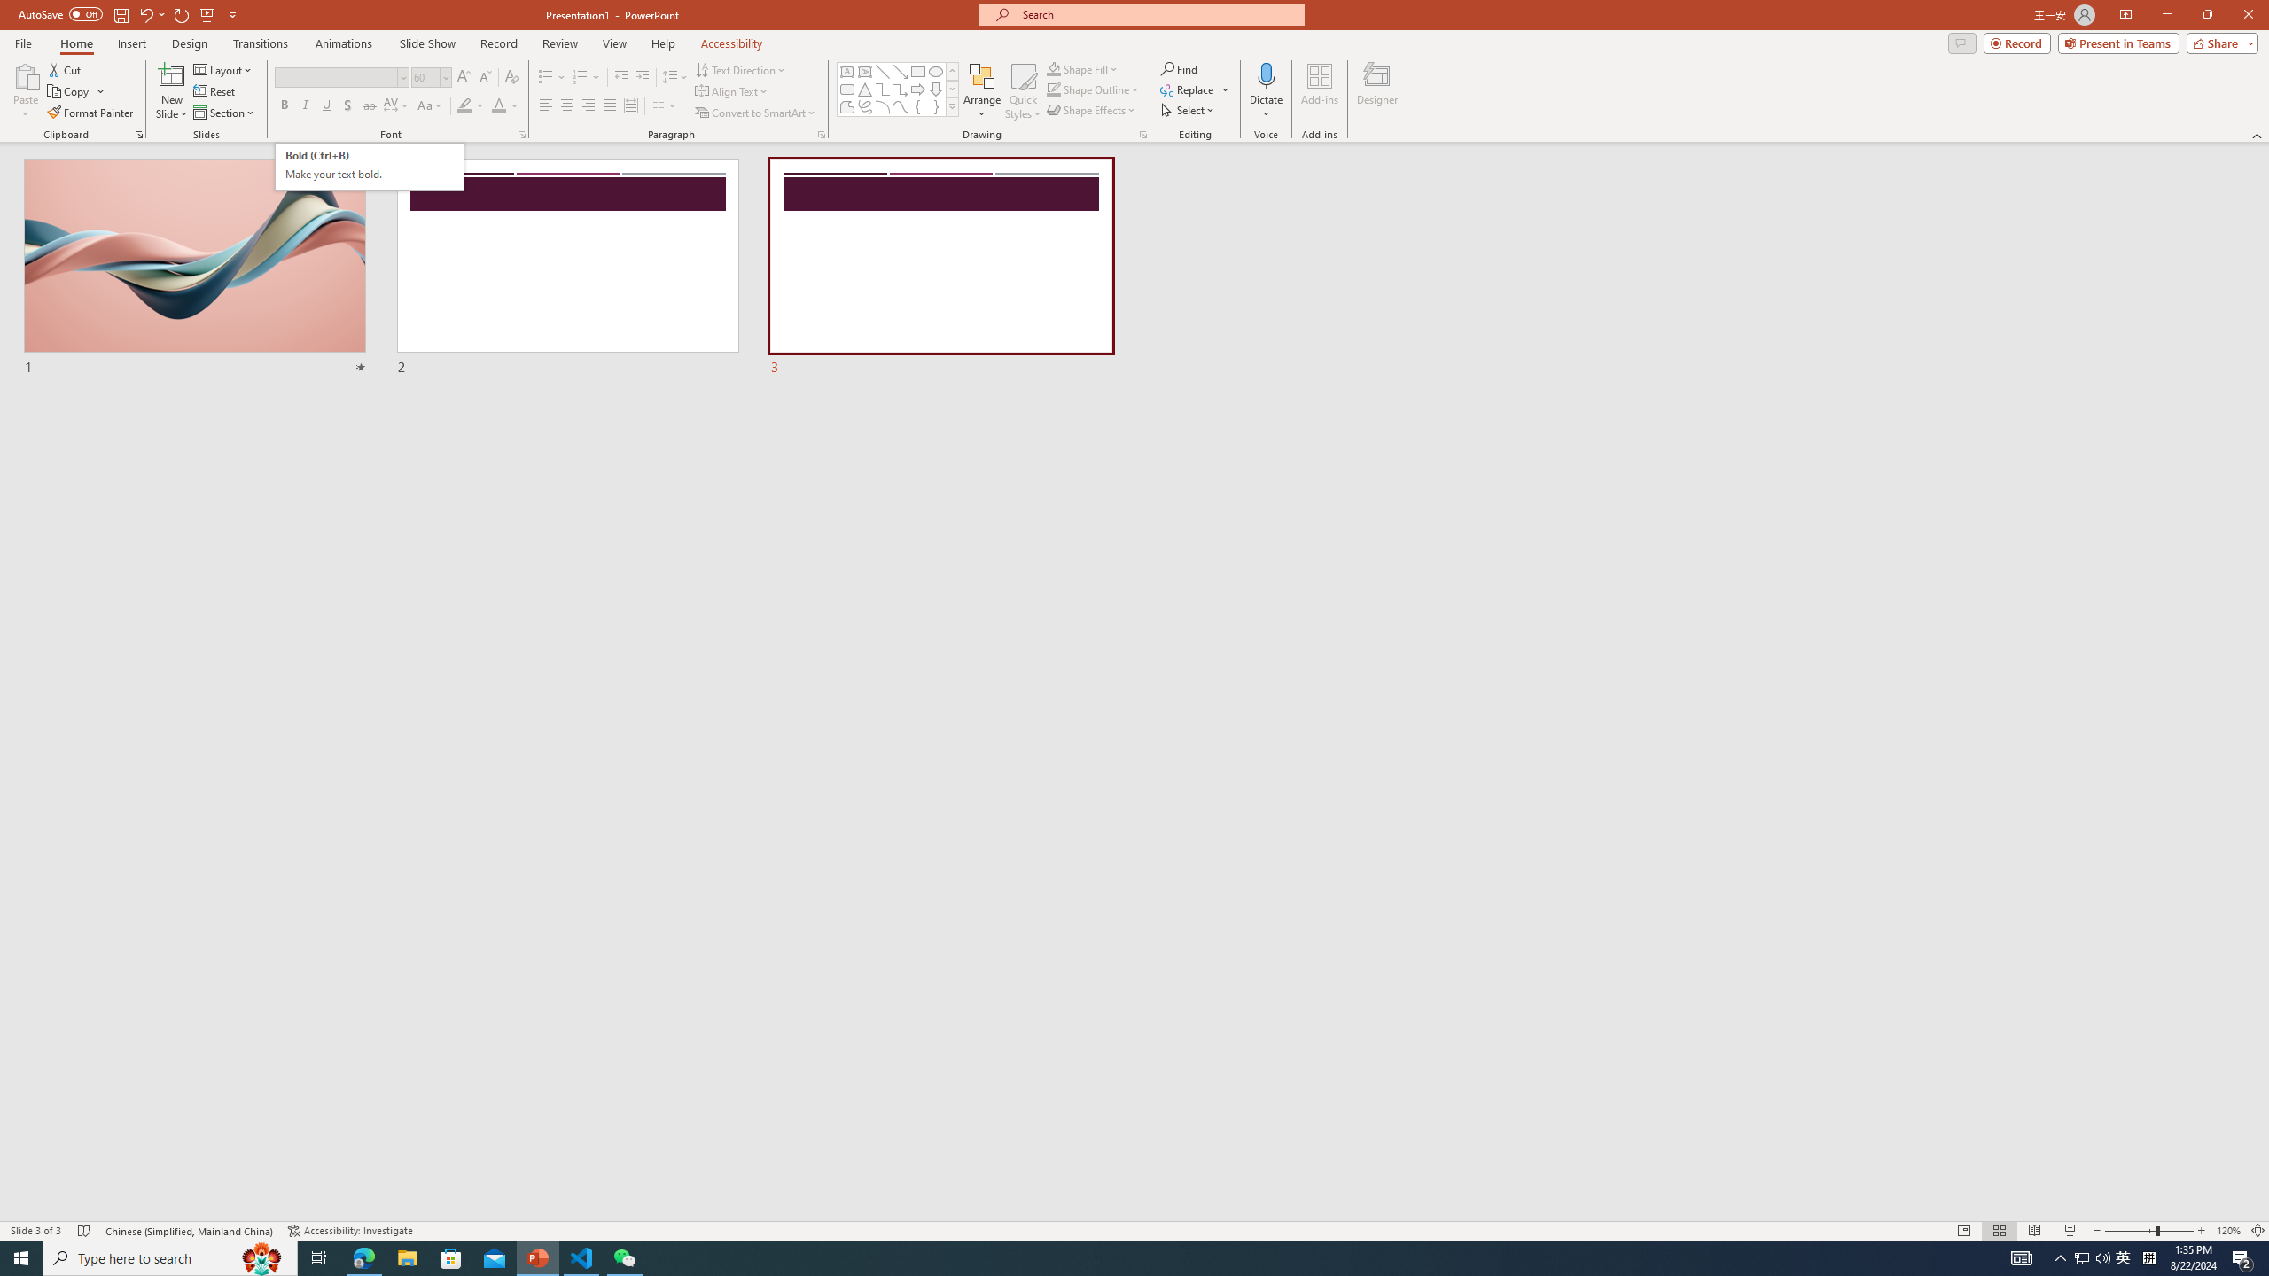  Describe the element at coordinates (1189, 110) in the screenshot. I see `Select` at that location.